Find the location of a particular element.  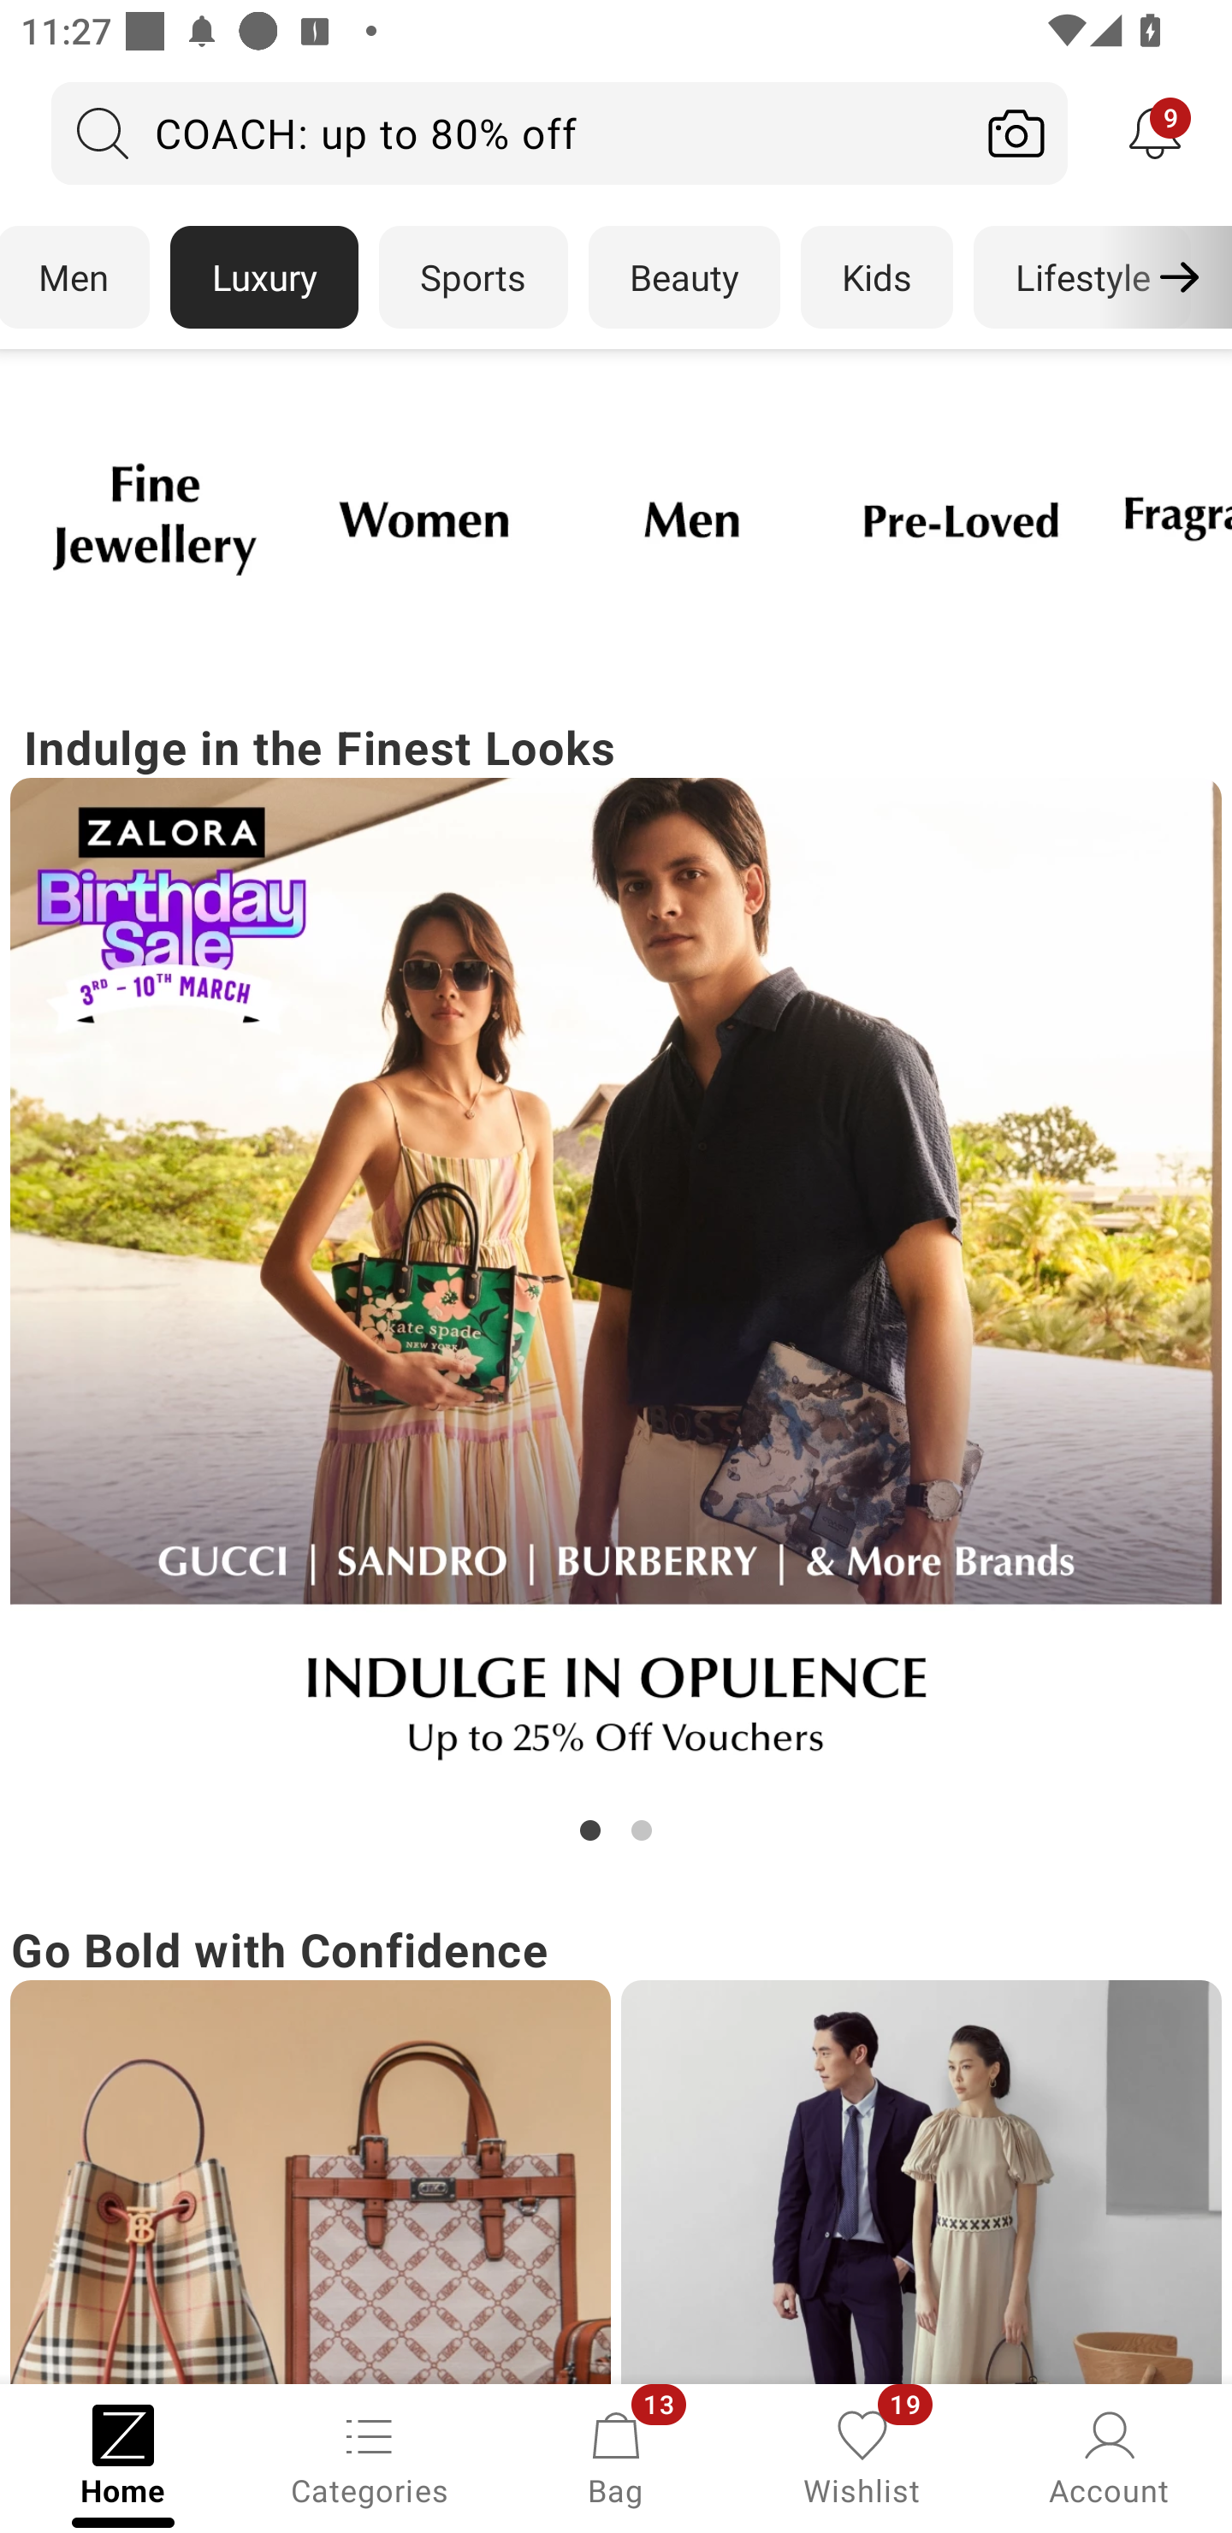

Luxury is located at coordinates (264, 277).